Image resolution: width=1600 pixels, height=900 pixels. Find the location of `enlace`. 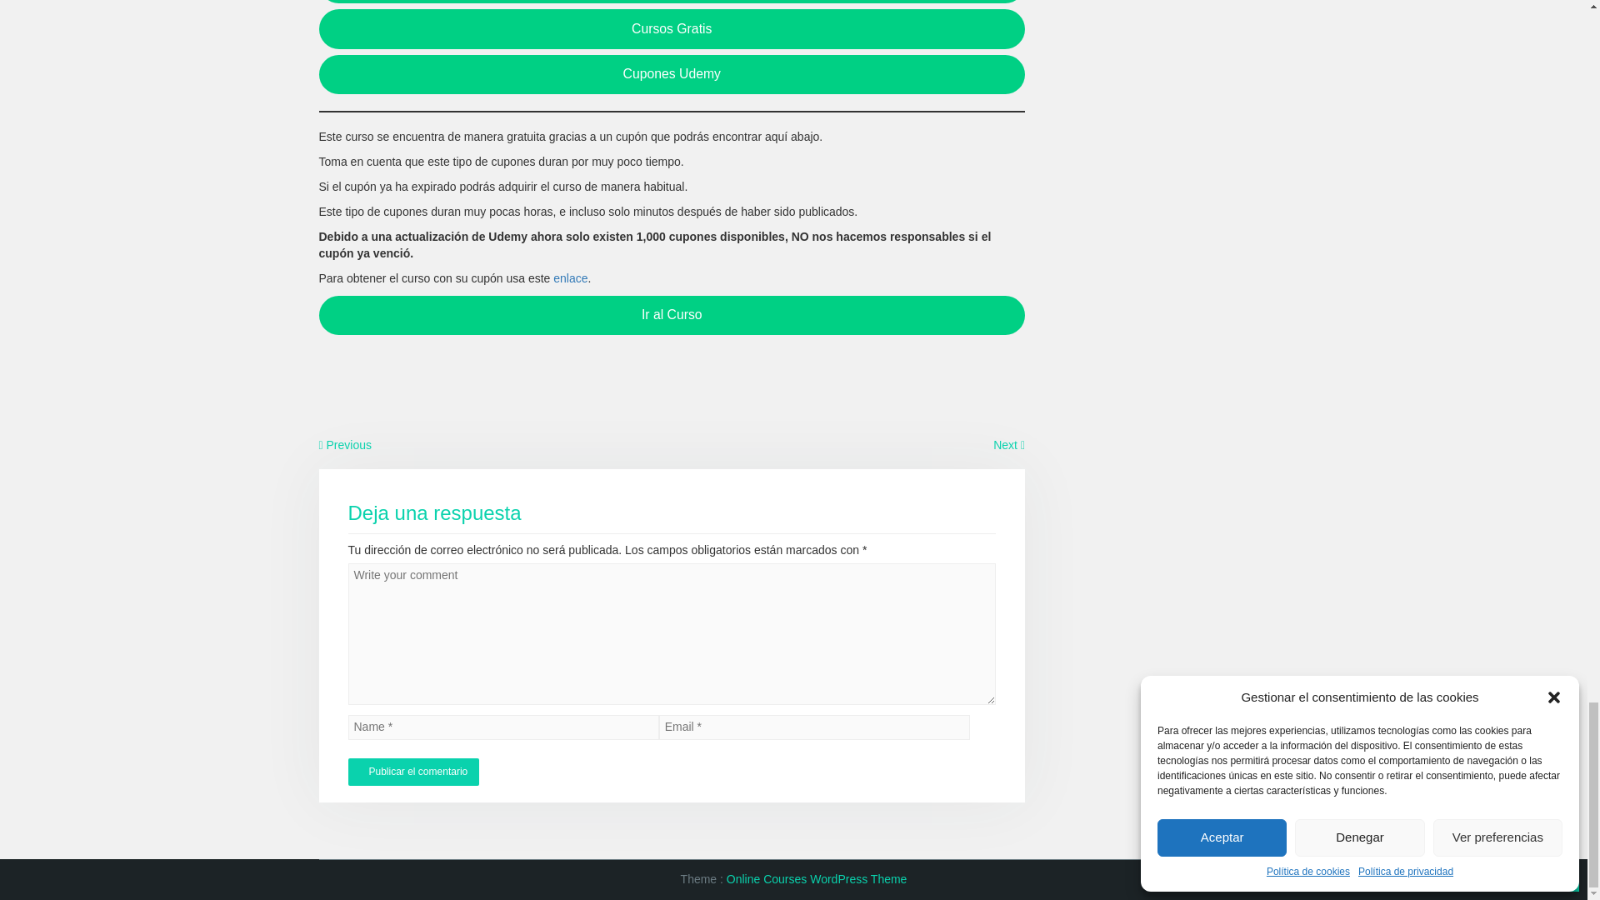

enlace is located at coordinates (570, 278).